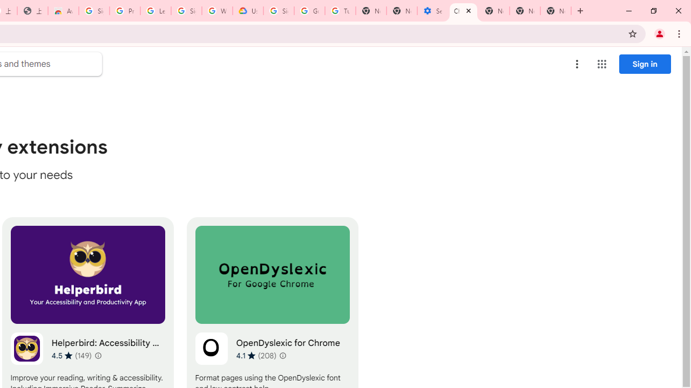  What do you see at coordinates (63, 11) in the screenshot?
I see `Awesome Screen Recorder & Screenshot - Chrome Web Store` at bounding box center [63, 11].